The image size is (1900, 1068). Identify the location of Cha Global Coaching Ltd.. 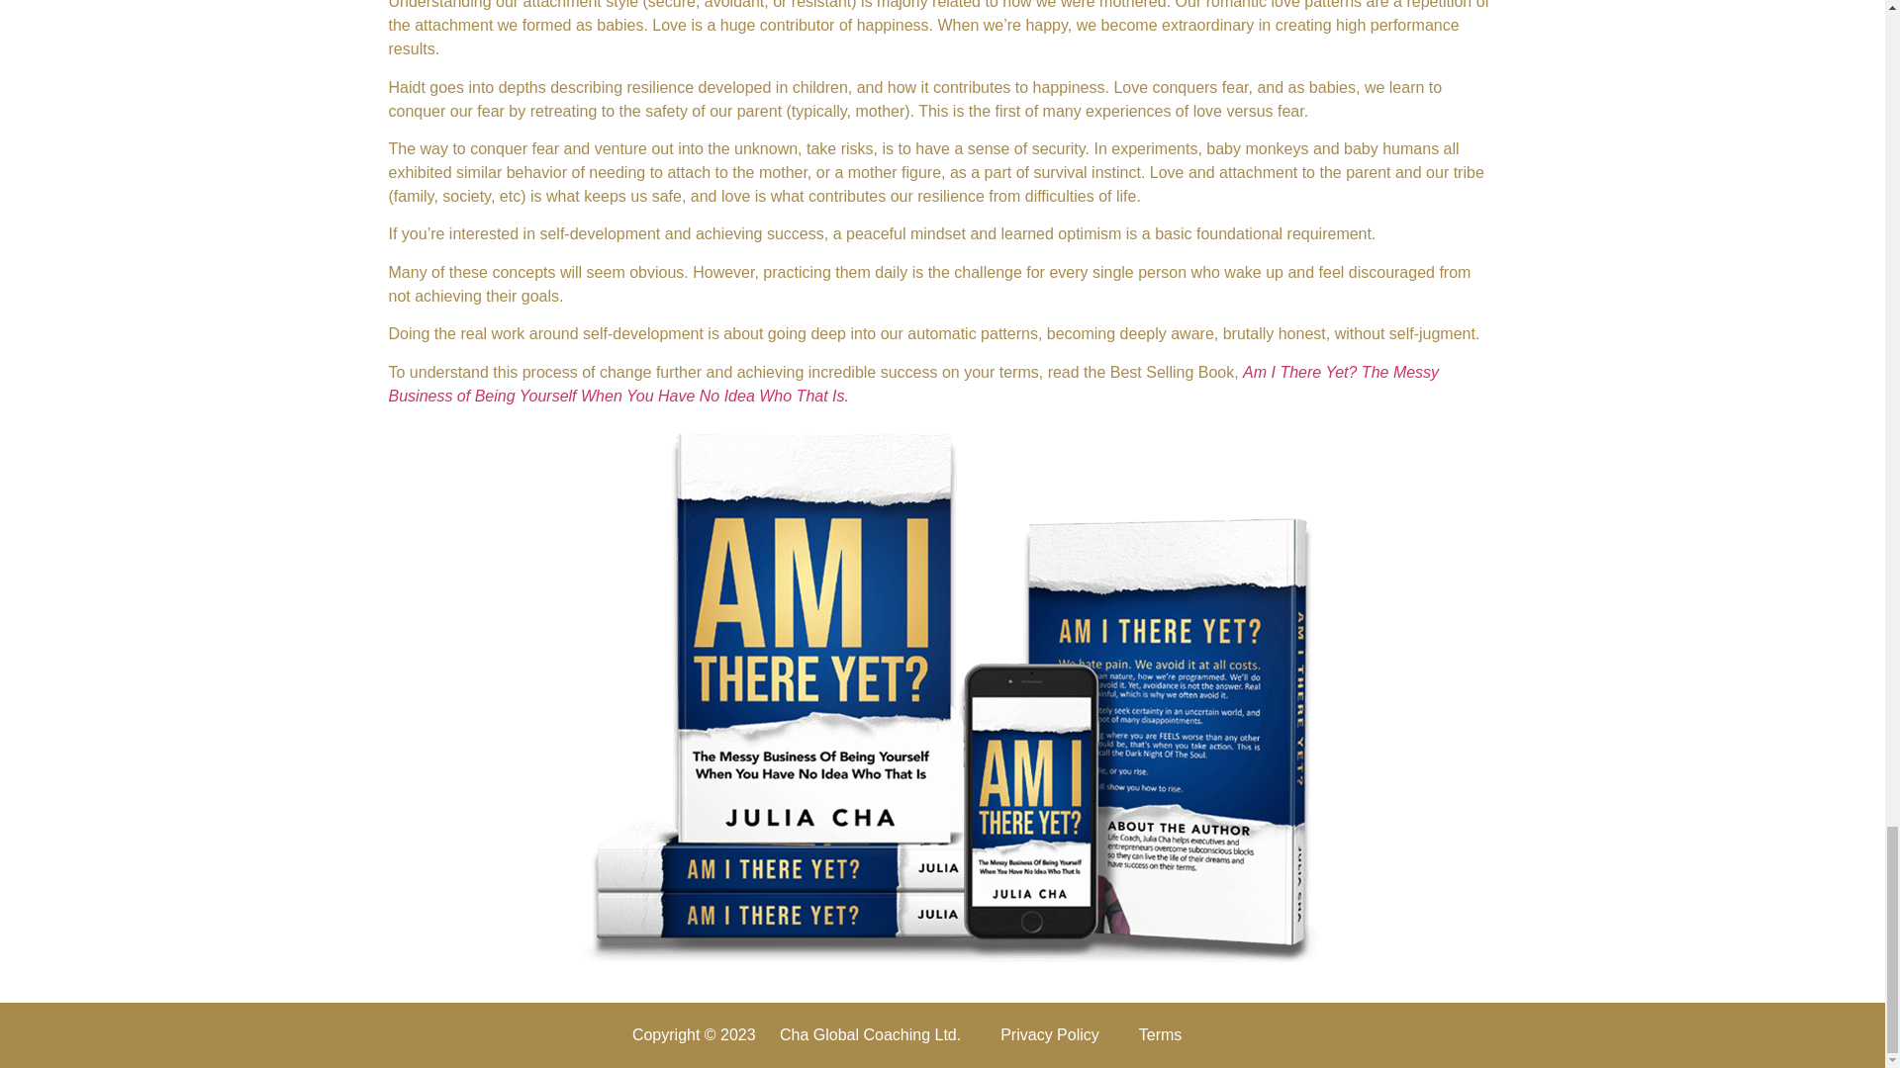
(870, 1034).